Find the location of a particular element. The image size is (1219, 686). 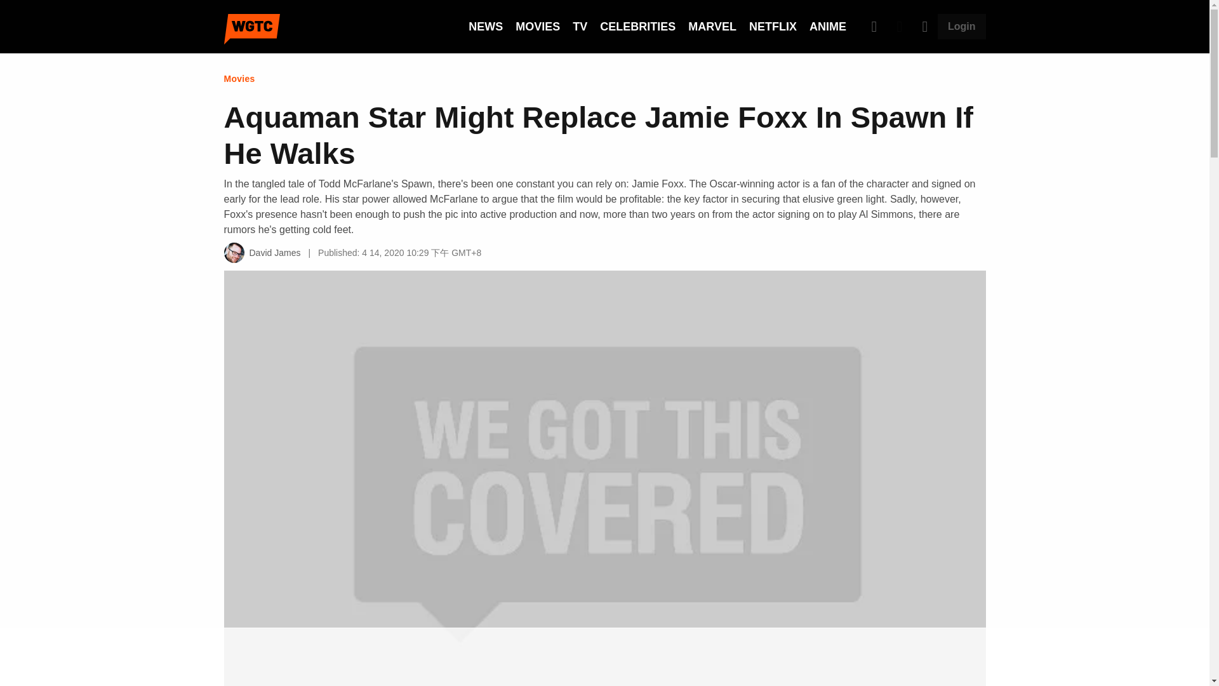

Login is located at coordinates (961, 26).